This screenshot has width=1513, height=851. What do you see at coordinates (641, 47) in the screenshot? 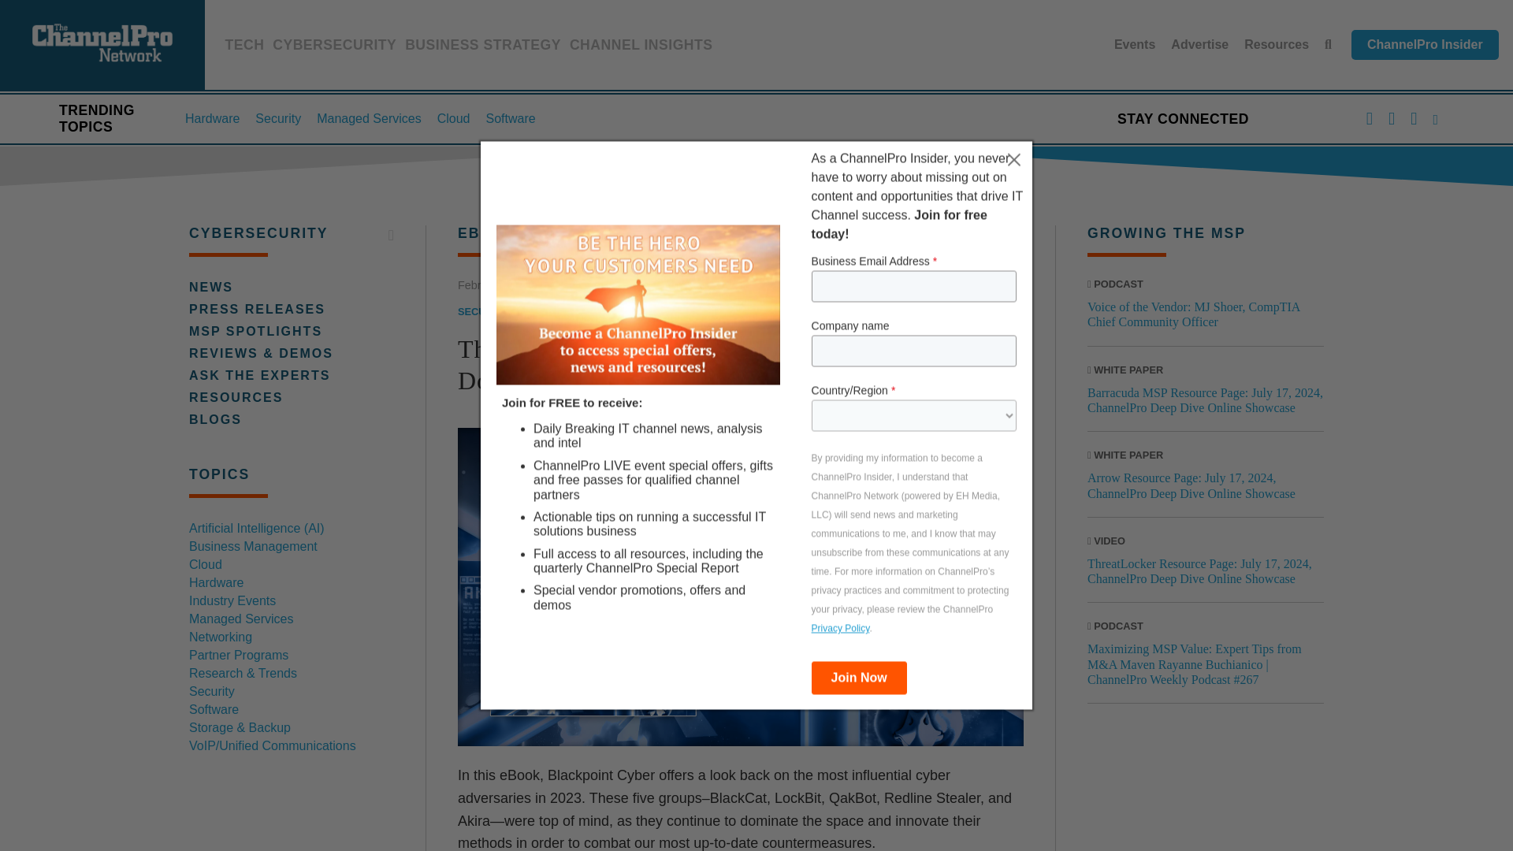
I see `CHANNEL INSIGHTS` at bounding box center [641, 47].